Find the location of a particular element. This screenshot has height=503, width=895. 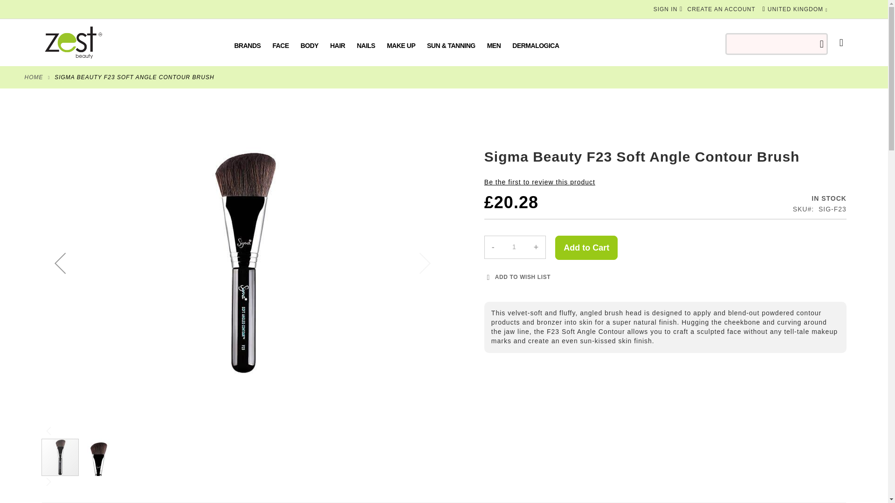

Qty is located at coordinates (514, 247).